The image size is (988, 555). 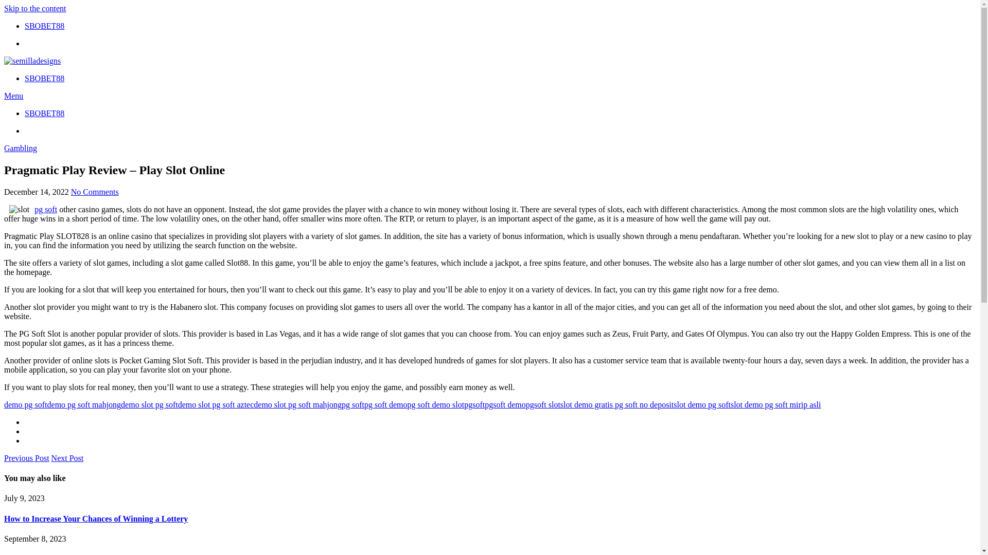 I want to click on pg soft demo, so click(x=386, y=404).